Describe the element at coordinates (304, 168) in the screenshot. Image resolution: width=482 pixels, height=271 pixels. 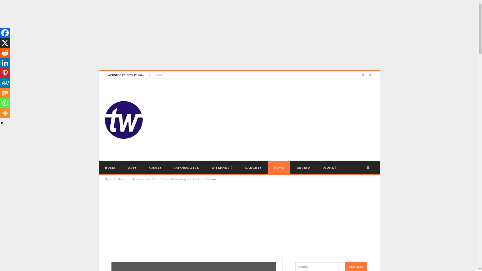
I see `REVIEW` at that location.